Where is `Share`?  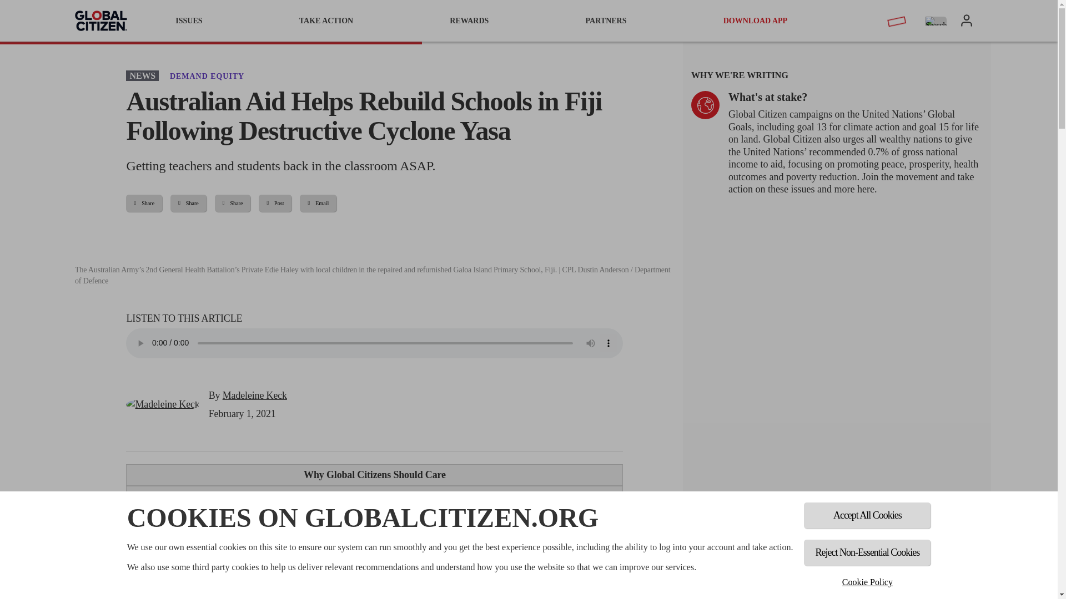
Share is located at coordinates (233, 203).